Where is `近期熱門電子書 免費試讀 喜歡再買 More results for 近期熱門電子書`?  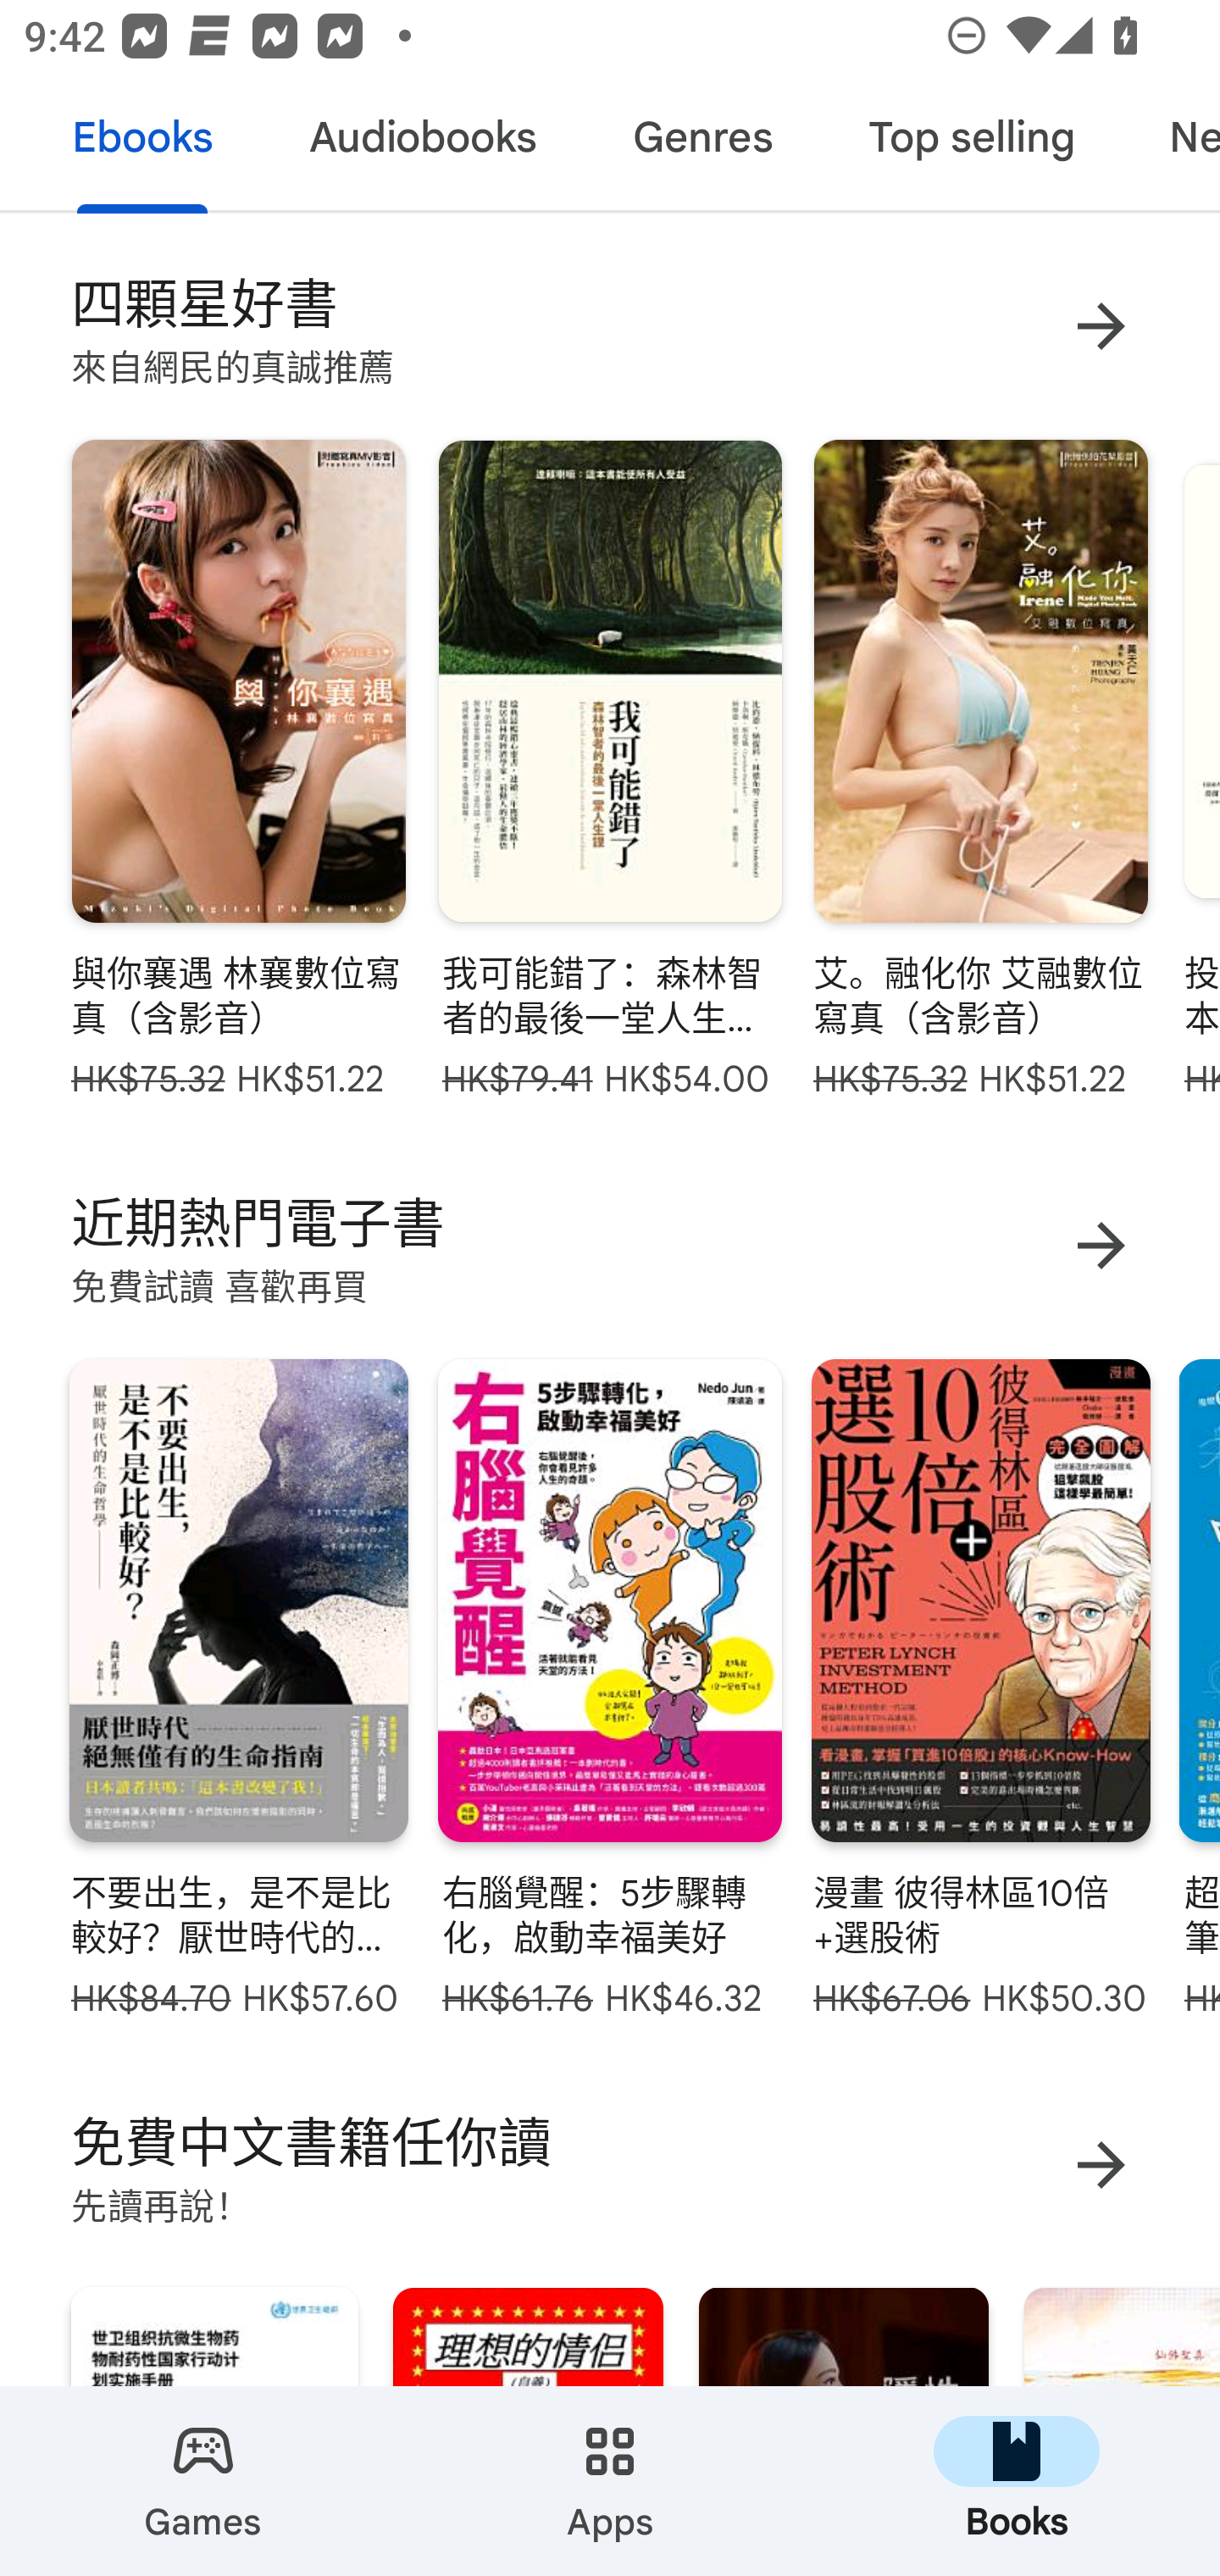
近期熱門電子書 免費試讀 喜歡再買 More results for 近期熱門電子書 is located at coordinates (610, 1246).